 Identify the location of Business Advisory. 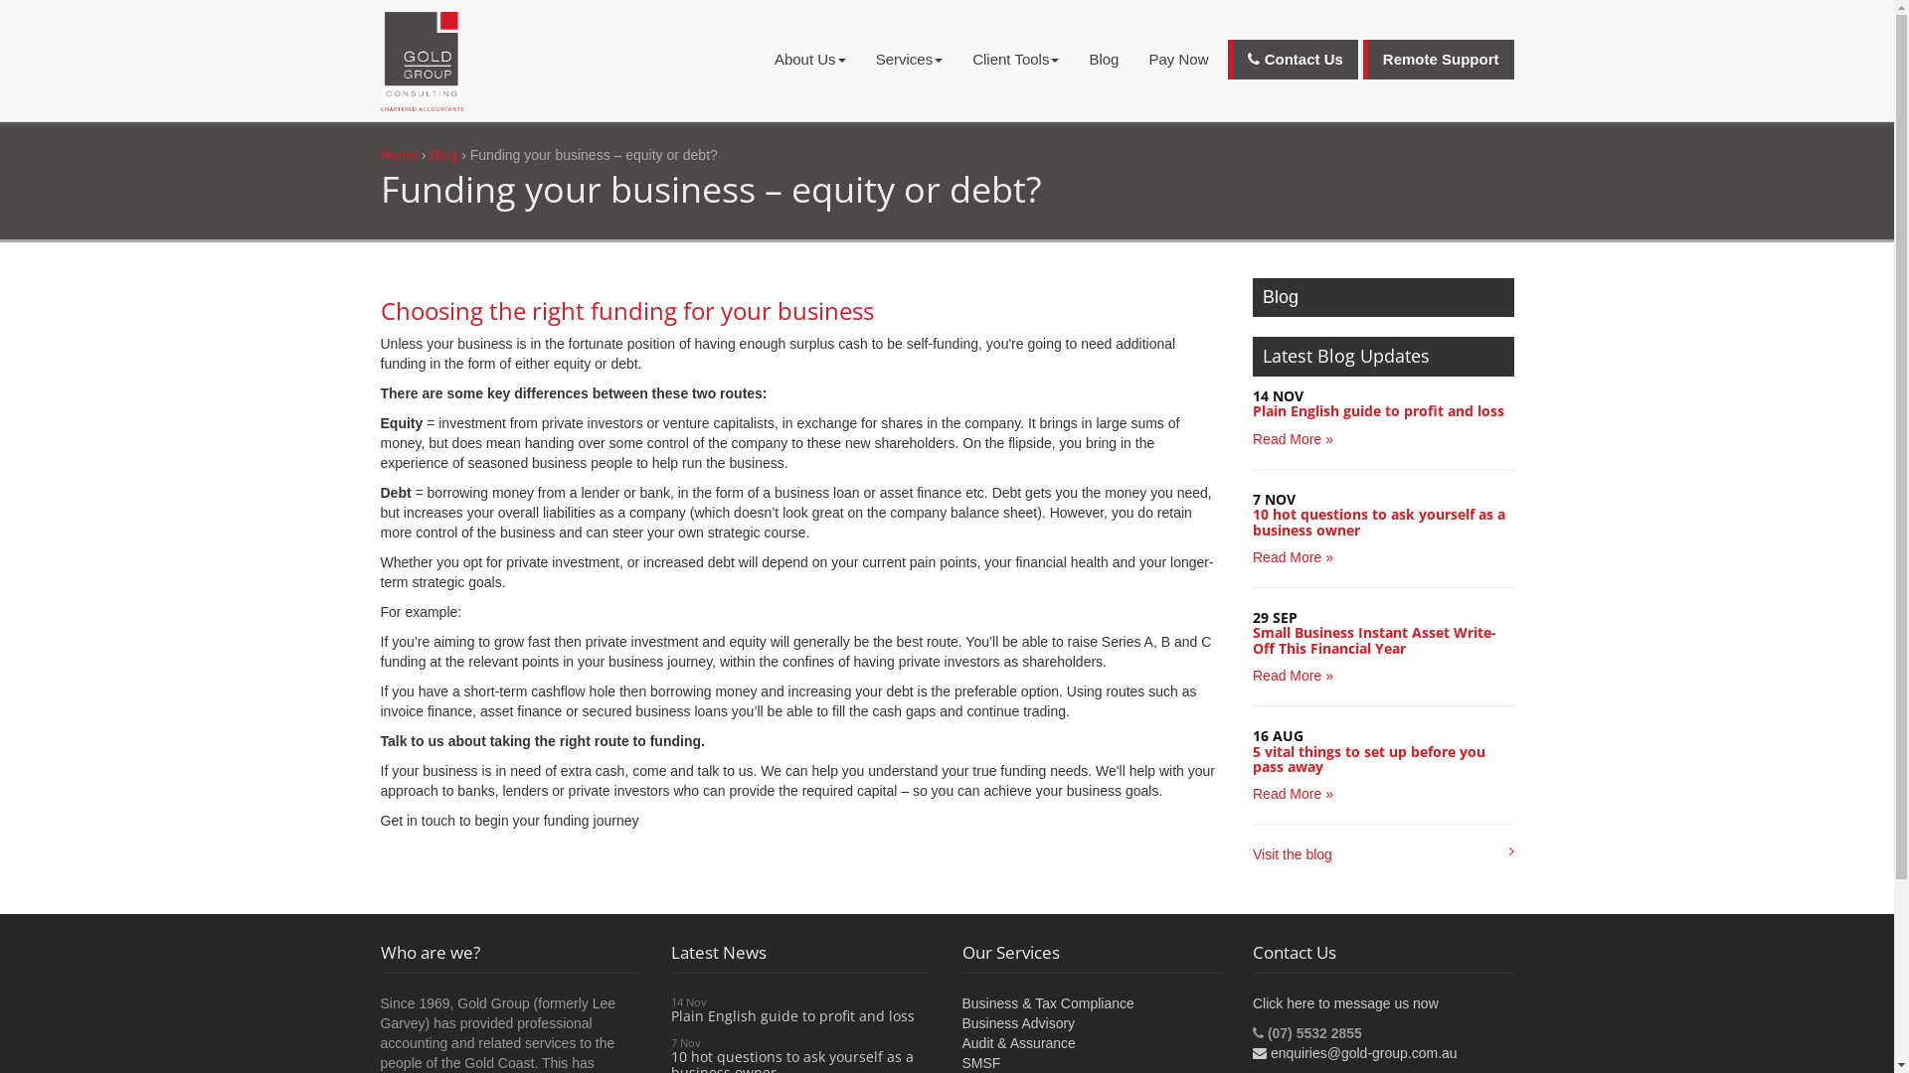
(1019, 1023).